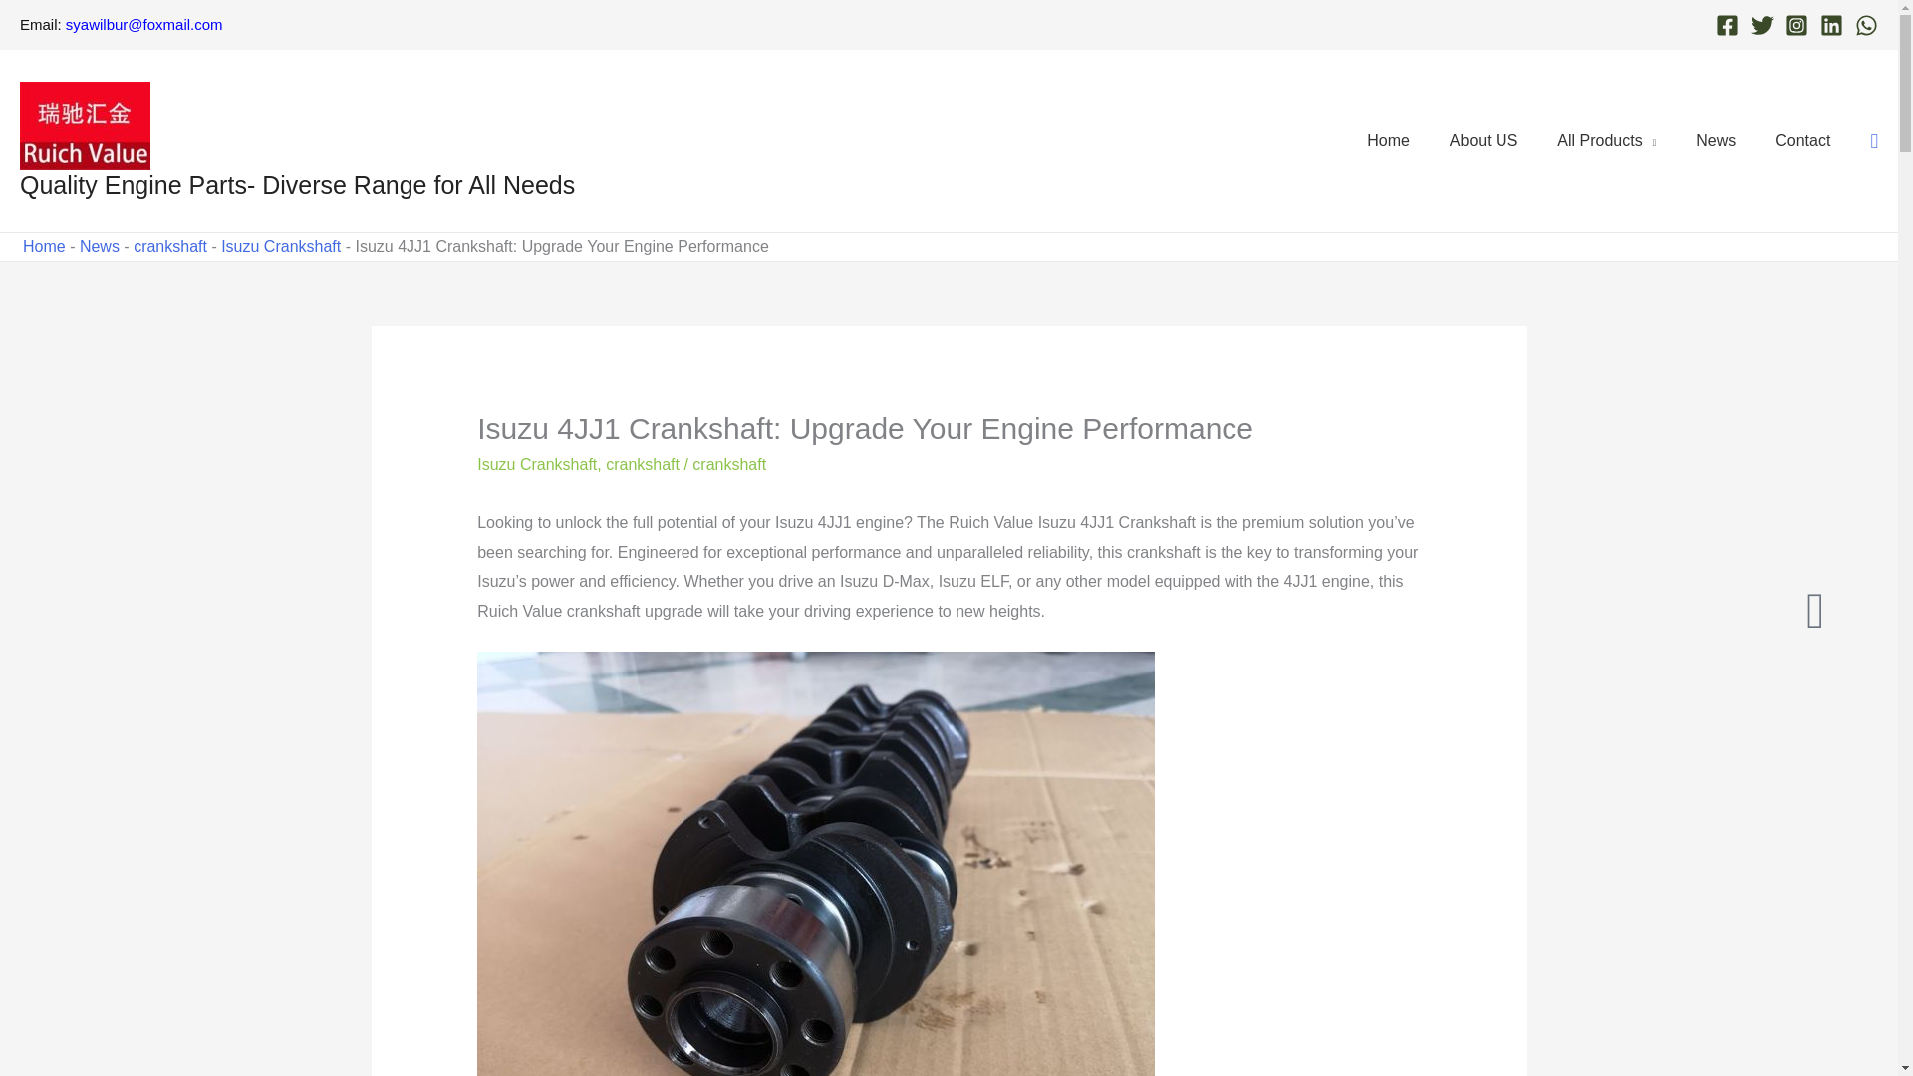  I want to click on Quality Engine Parts- Diverse Range for All Needs, so click(297, 184).